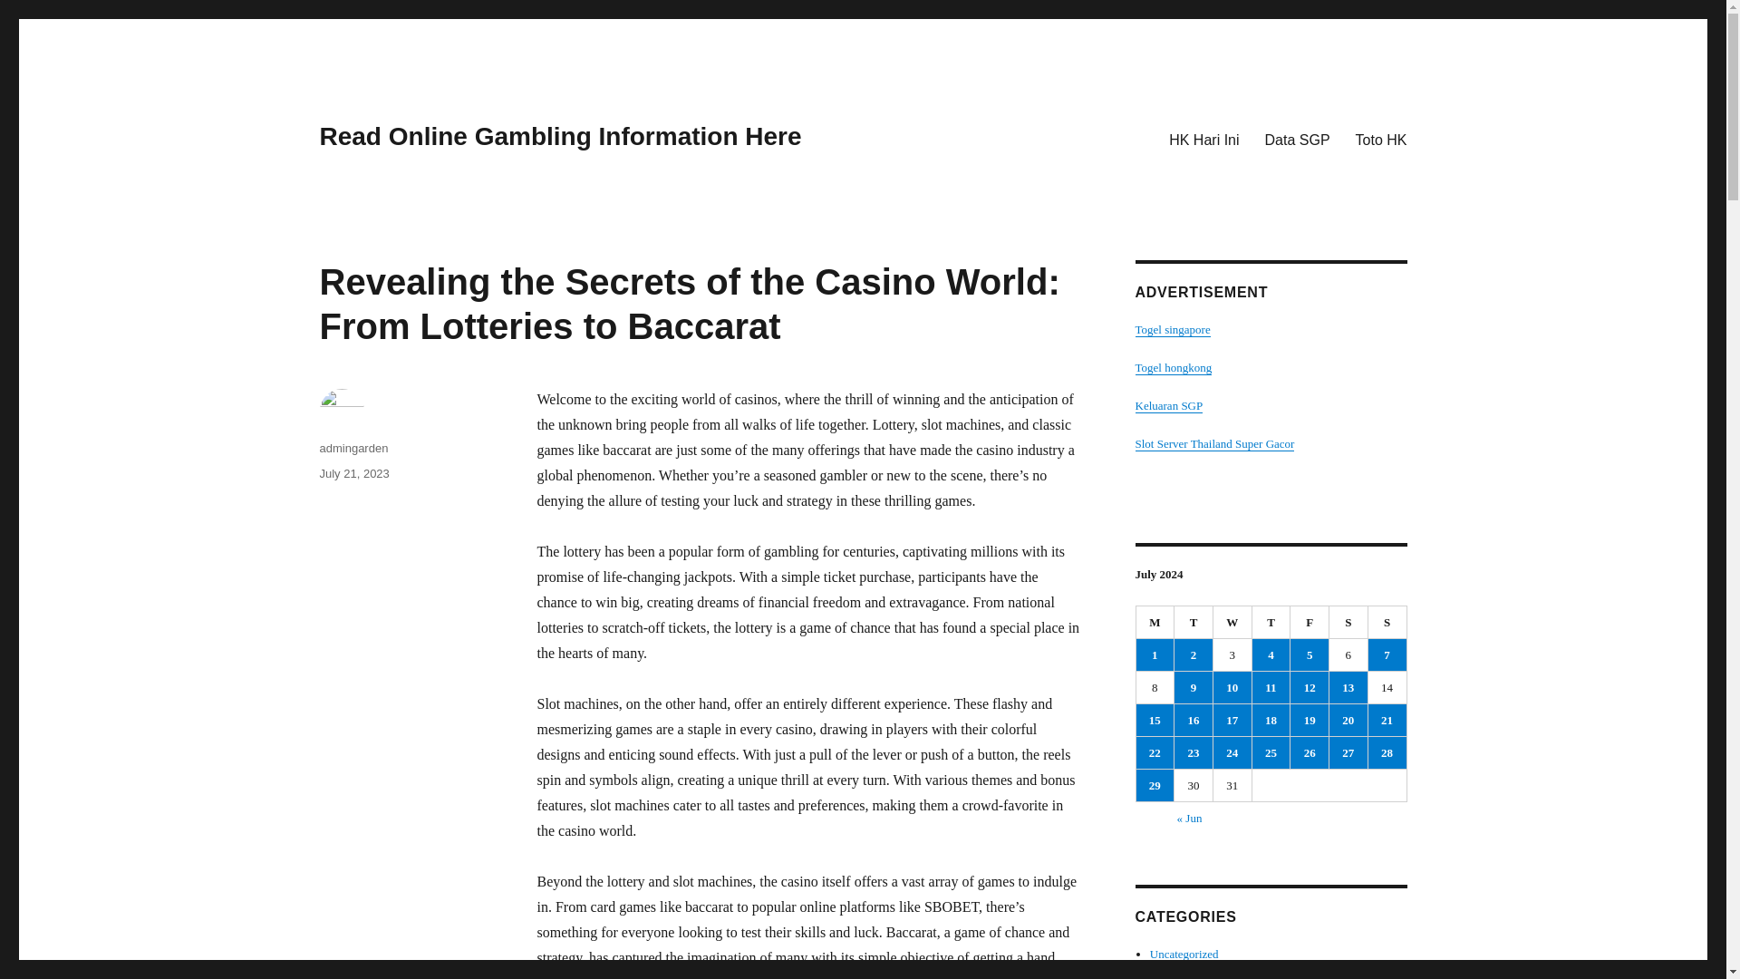  Describe the element at coordinates (353, 448) in the screenshot. I see `admingarden` at that location.